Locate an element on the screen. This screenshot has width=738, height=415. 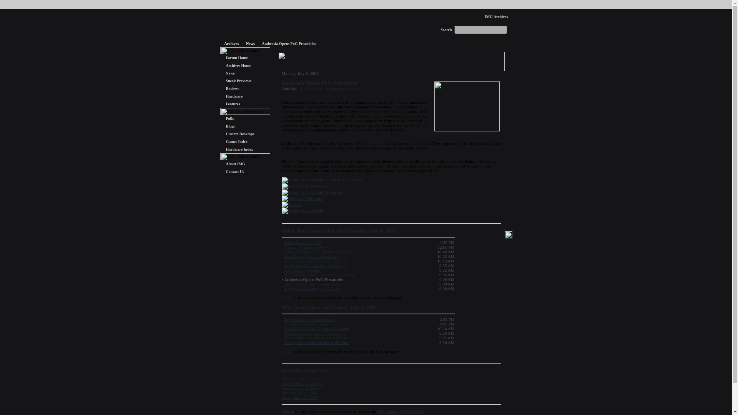
New Reprisal Info, Screen Shots is located at coordinates (312, 284).